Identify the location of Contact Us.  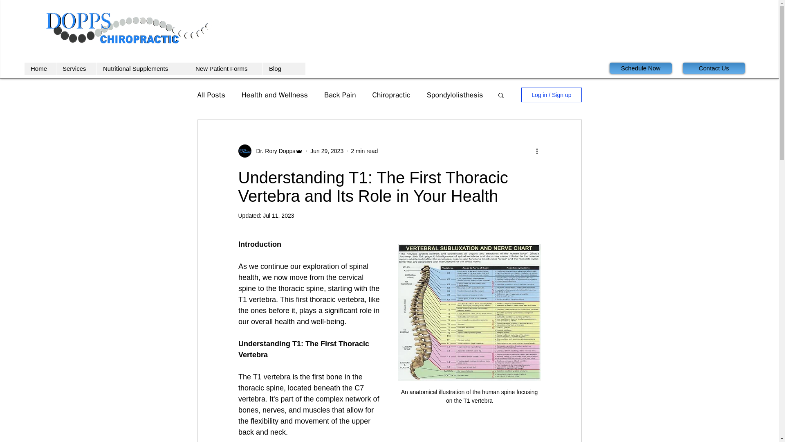
(714, 68).